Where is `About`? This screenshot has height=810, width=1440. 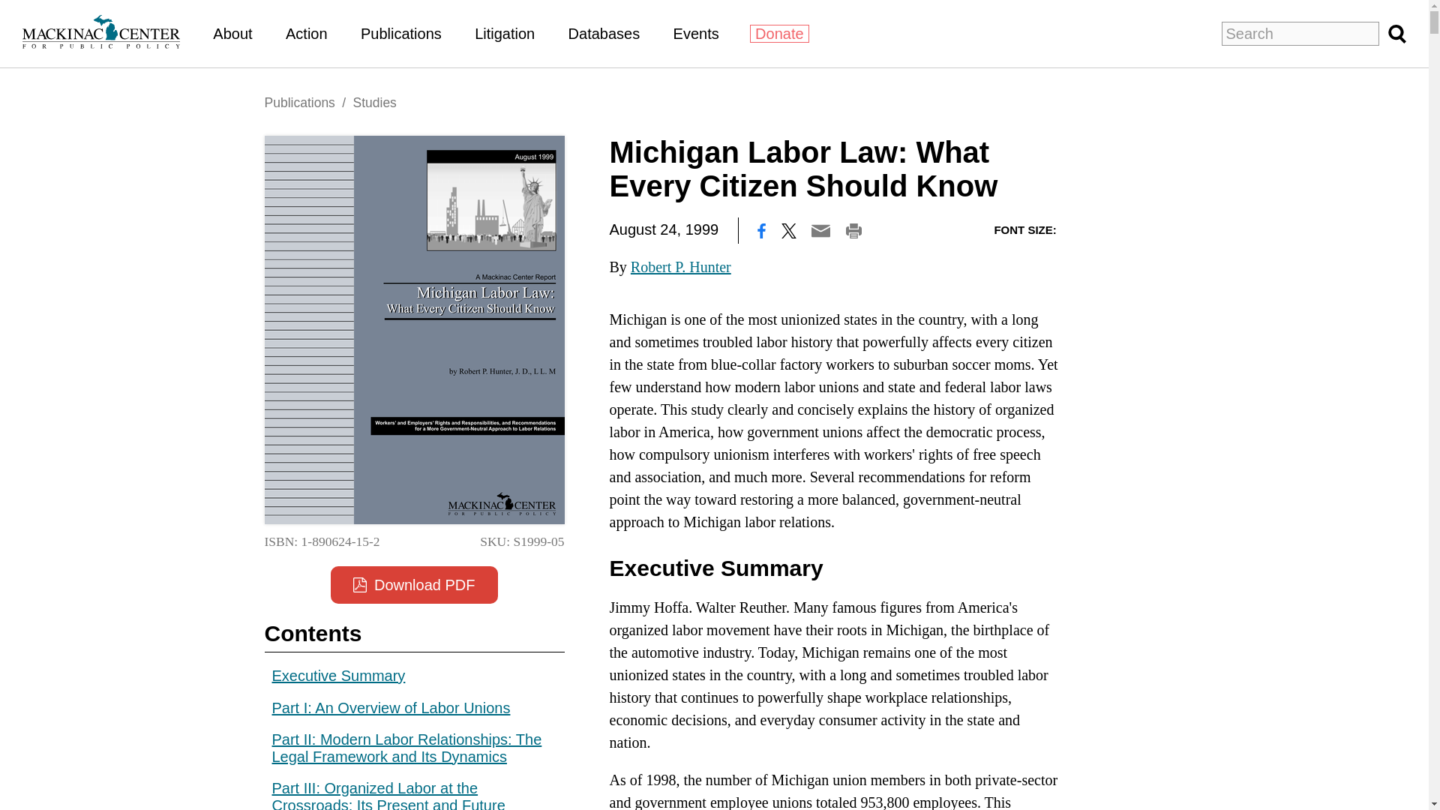 About is located at coordinates (232, 33).